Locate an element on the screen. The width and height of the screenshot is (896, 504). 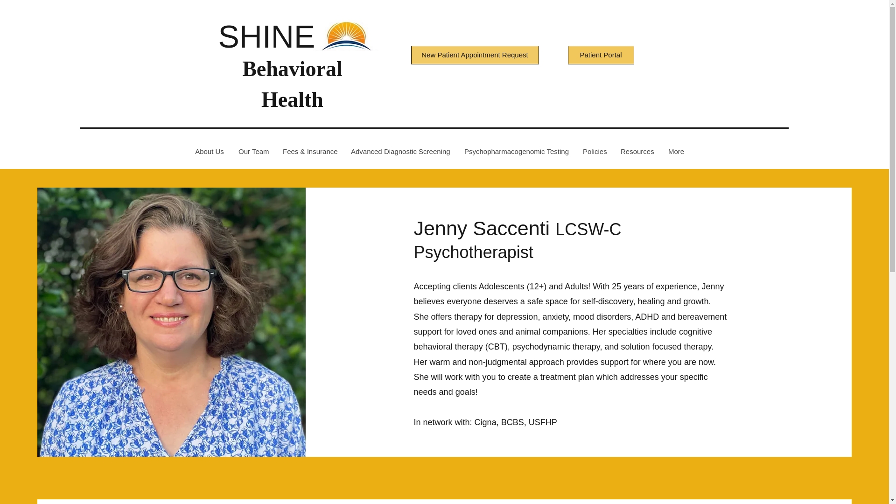
About Us is located at coordinates (209, 151).